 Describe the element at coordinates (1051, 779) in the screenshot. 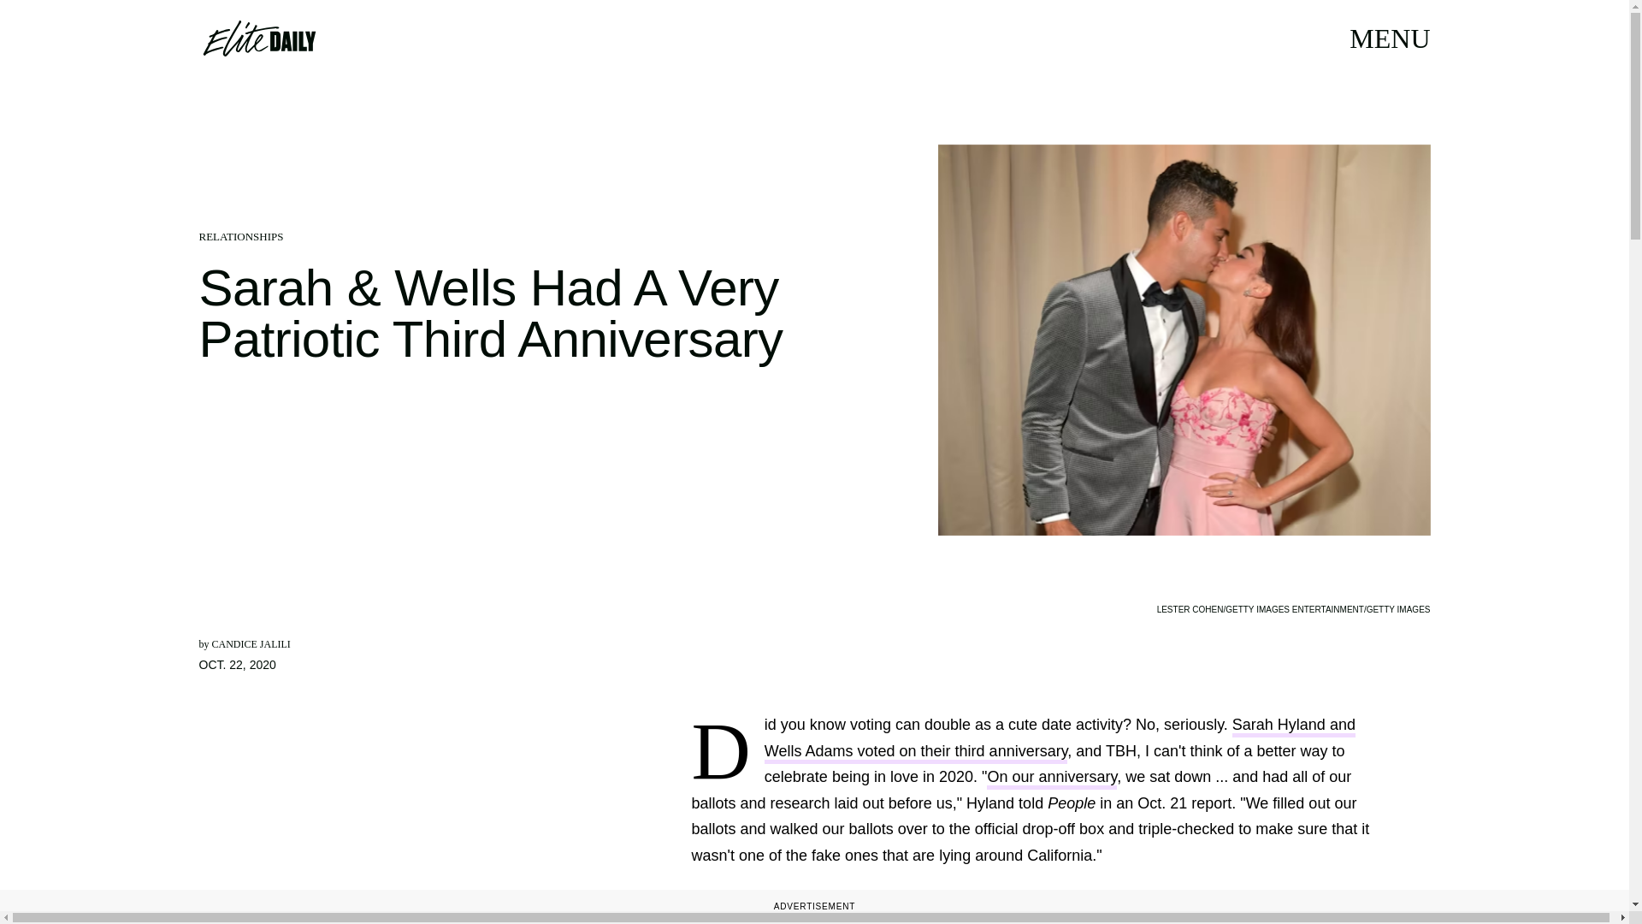

I see `On our anniversary` at that location.